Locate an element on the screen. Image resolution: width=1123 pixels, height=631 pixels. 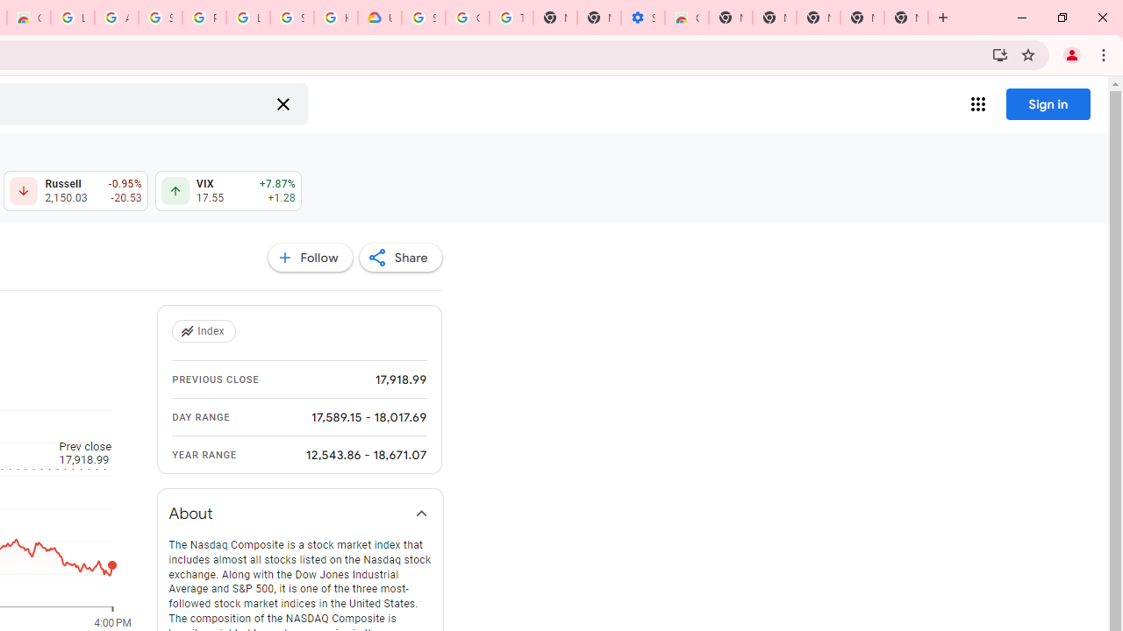
Chrome Web Store - Accessibility extensions is located at coordinates (686, 18).